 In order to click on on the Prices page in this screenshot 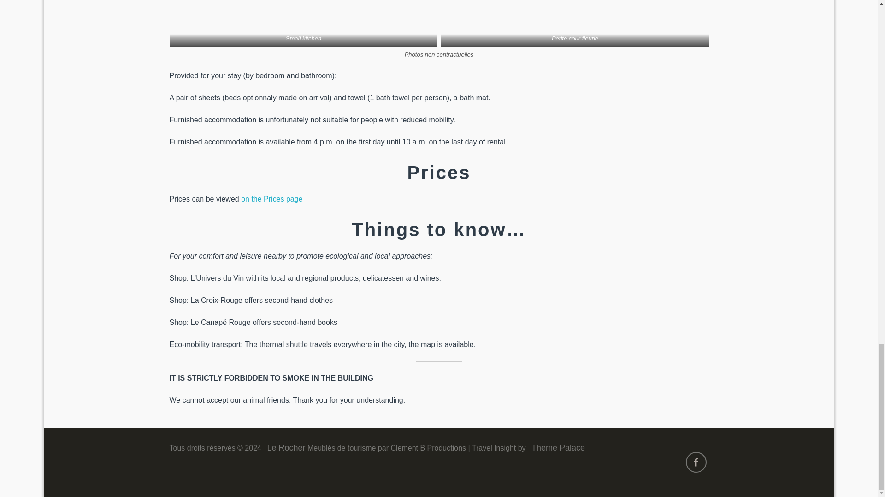, I will do `click(271, 199)`.